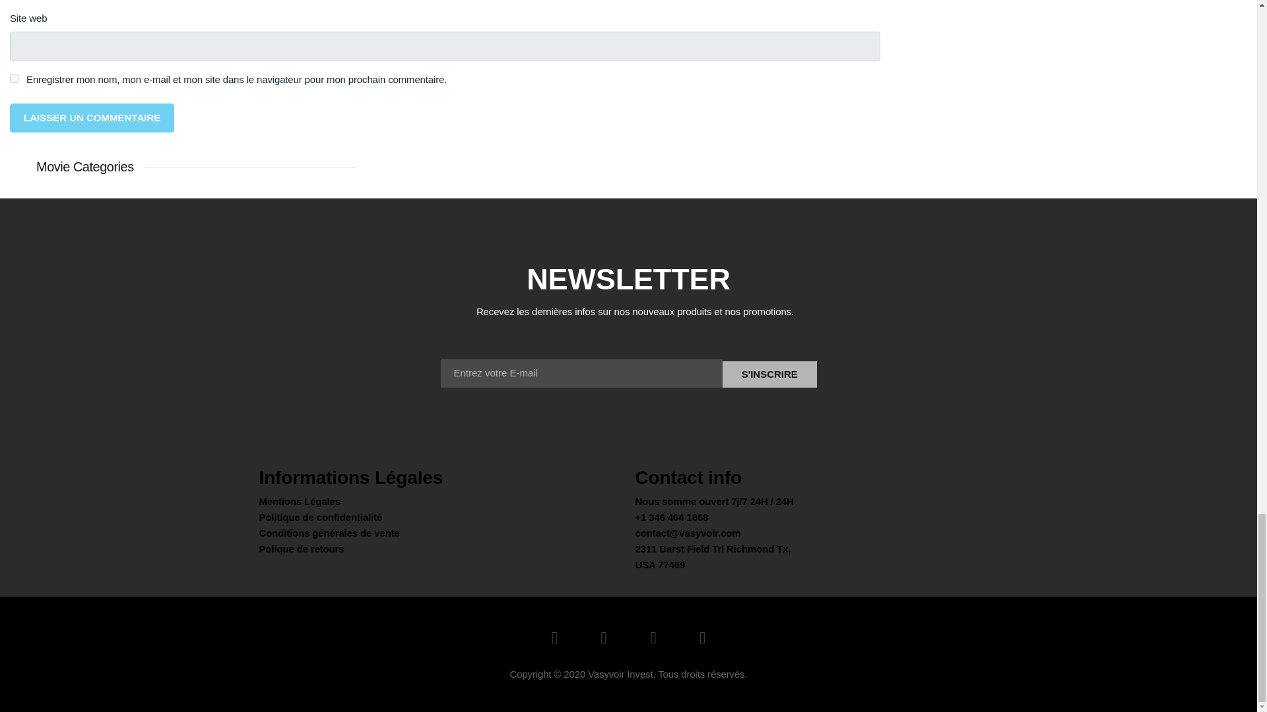  What do you see at coordinates (15, 79) in the screenshot?
I see `yes` at bounding box center [15, 79].